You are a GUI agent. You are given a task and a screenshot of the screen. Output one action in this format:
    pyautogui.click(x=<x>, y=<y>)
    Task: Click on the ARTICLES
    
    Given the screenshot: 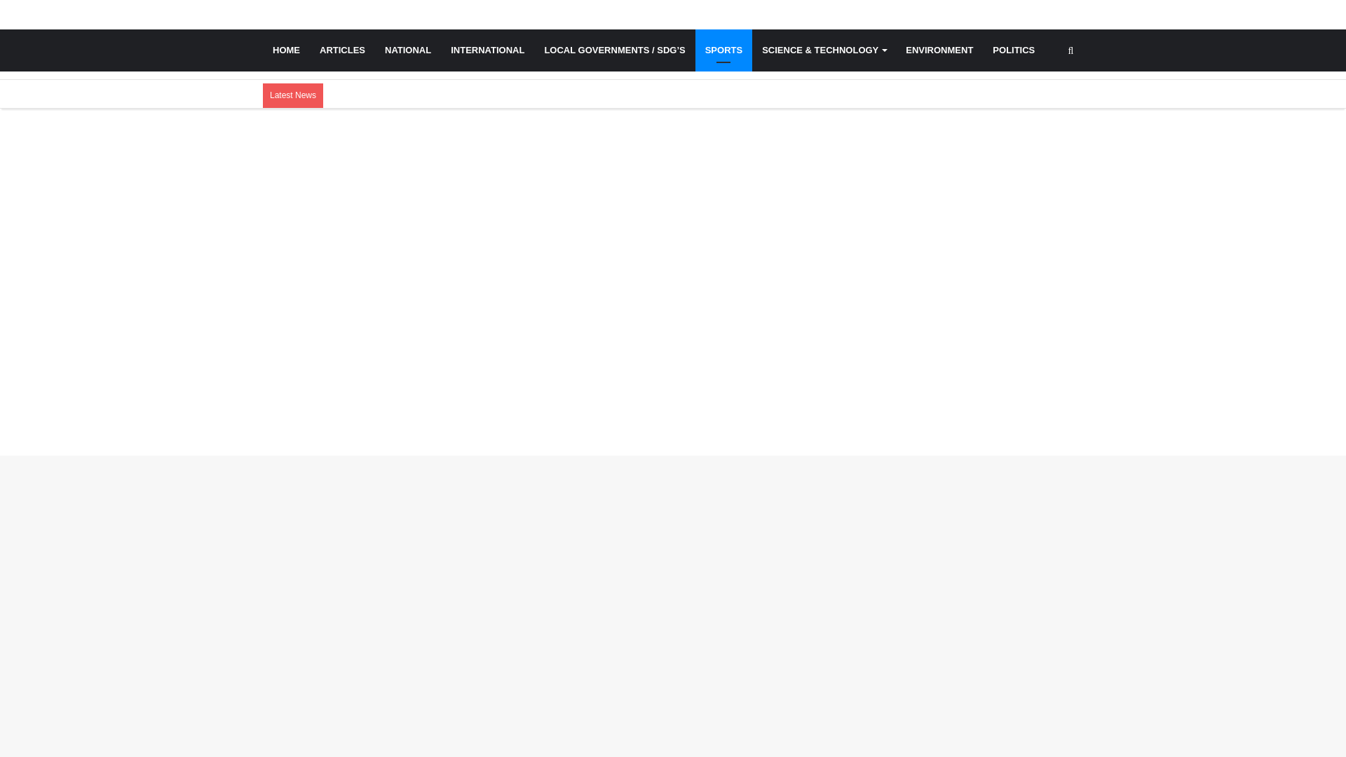 What is the action you would take?
    pyautogui.click(x=342, y=50)
    